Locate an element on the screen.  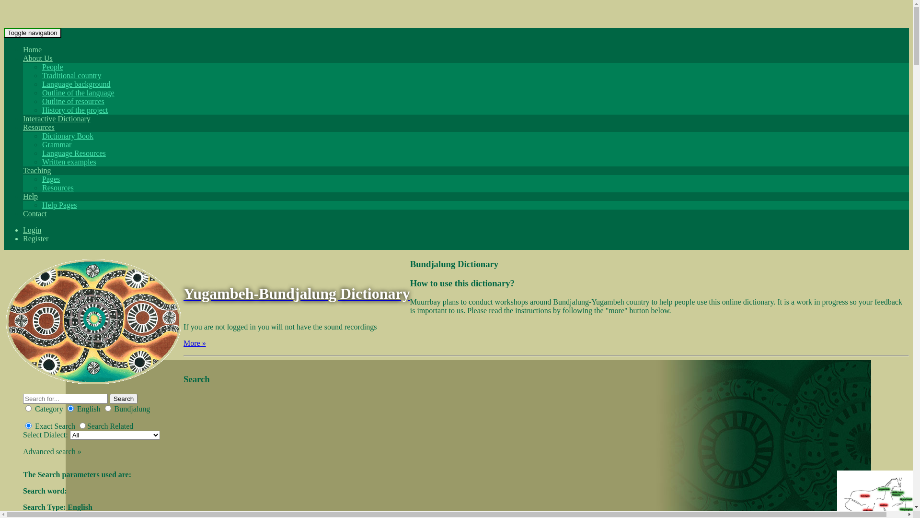
Resources is located at coordinates (58, 188).